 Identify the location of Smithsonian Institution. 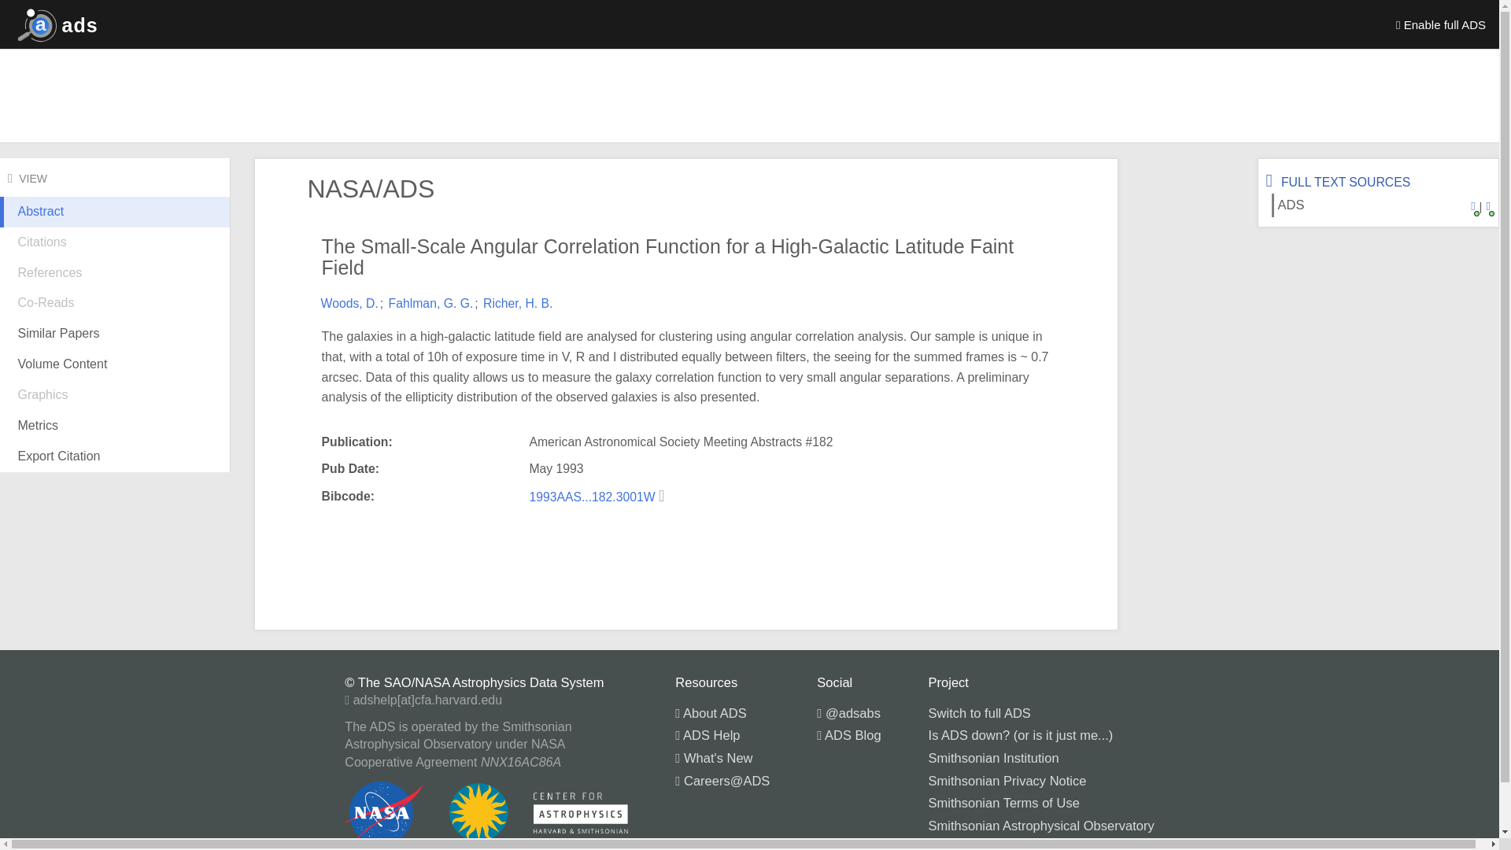
(993, 757).